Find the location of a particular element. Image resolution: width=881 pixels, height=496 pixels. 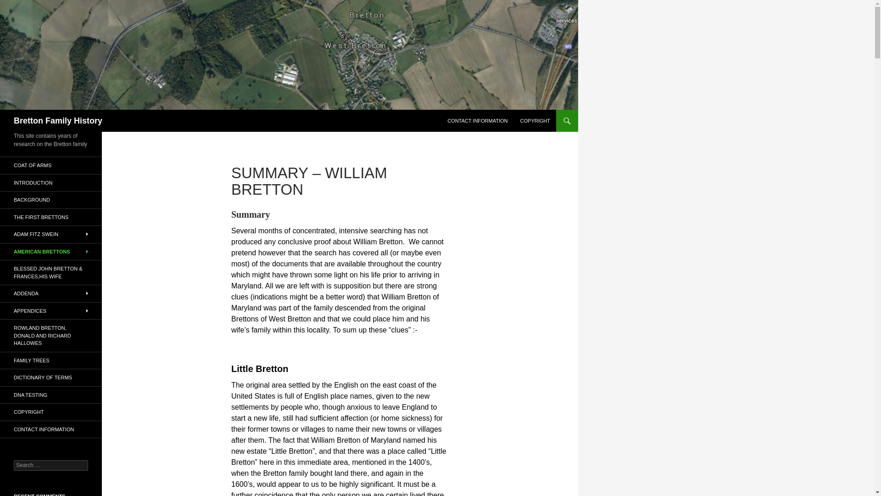

DICTIONARY OF TERMS is located at coordinates (51, 378).